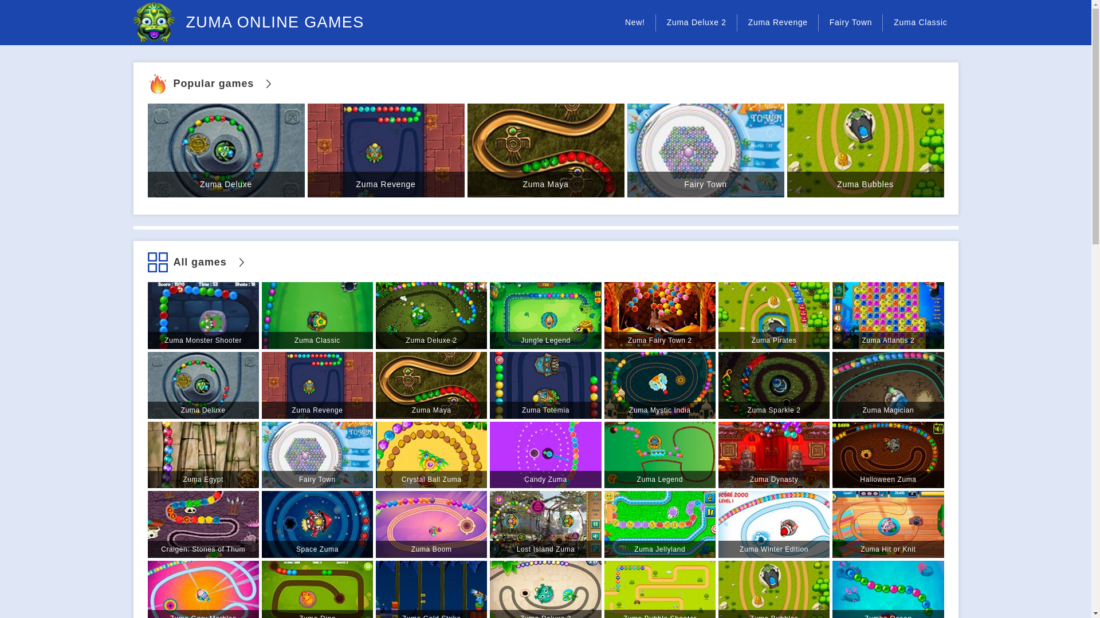 Image resolution: width=1100 pixels, height=618 pixels. What do you see at coordinates (431, 315) in the screenshot?
I see `Zuma Deluxe 2` at bounding box center [431, 315].